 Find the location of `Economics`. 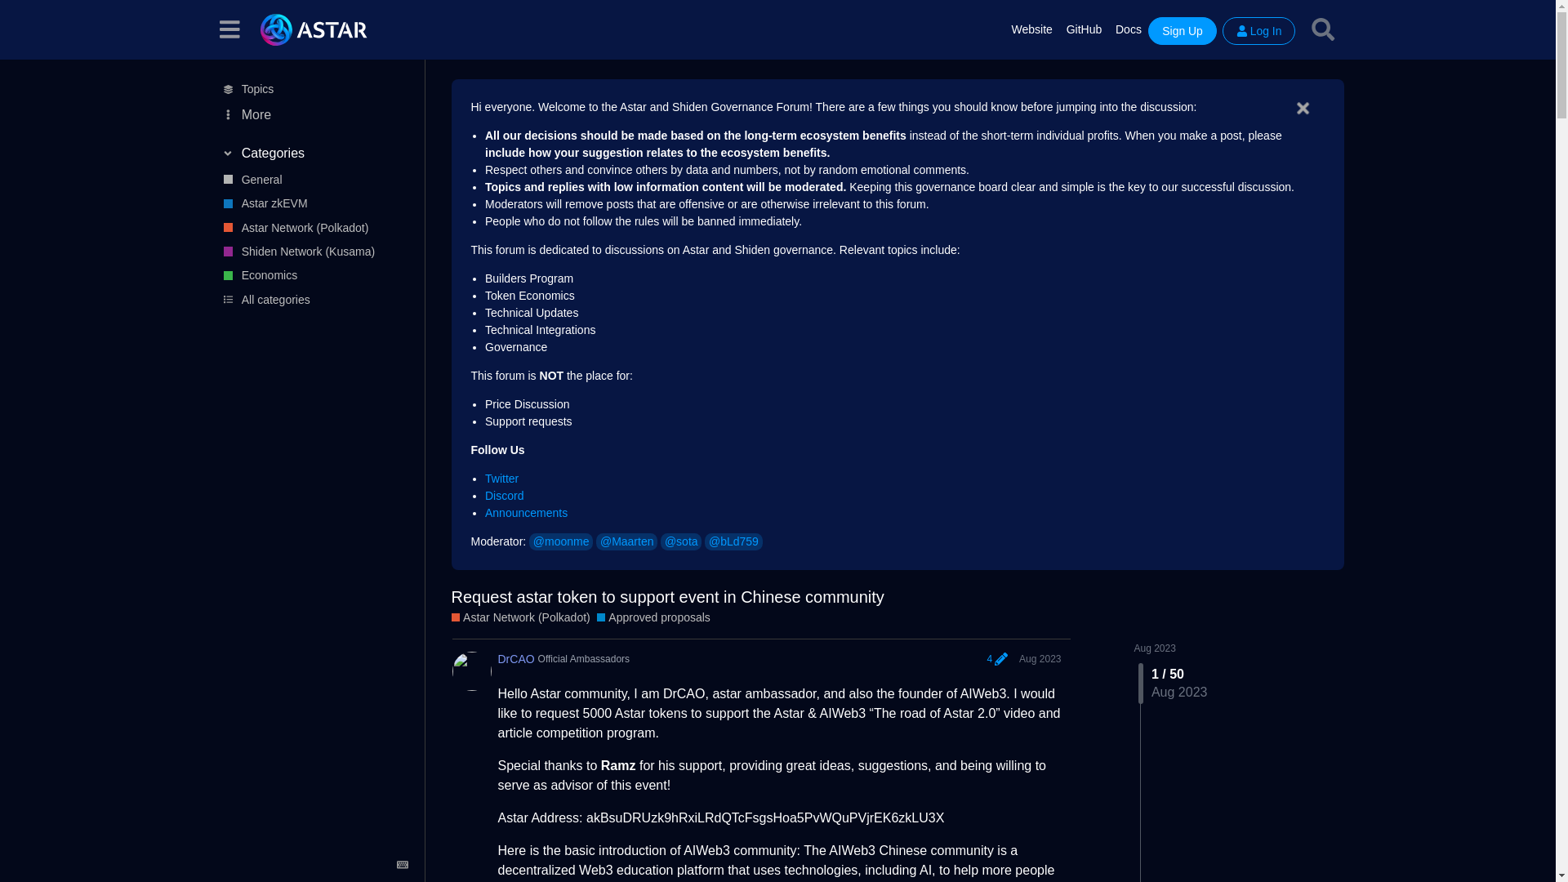

Economics is located at coordinates (312, 275).